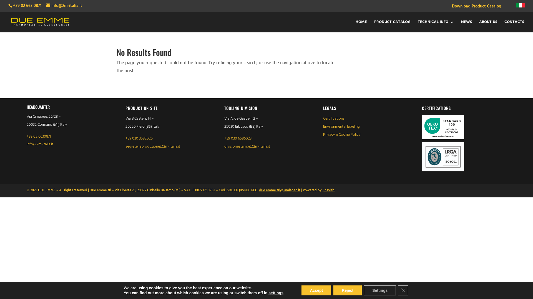 Image resolution: width=533 pixels, height=299 pixels. I want to click on +39 02 663 0871, so click(27, 6).